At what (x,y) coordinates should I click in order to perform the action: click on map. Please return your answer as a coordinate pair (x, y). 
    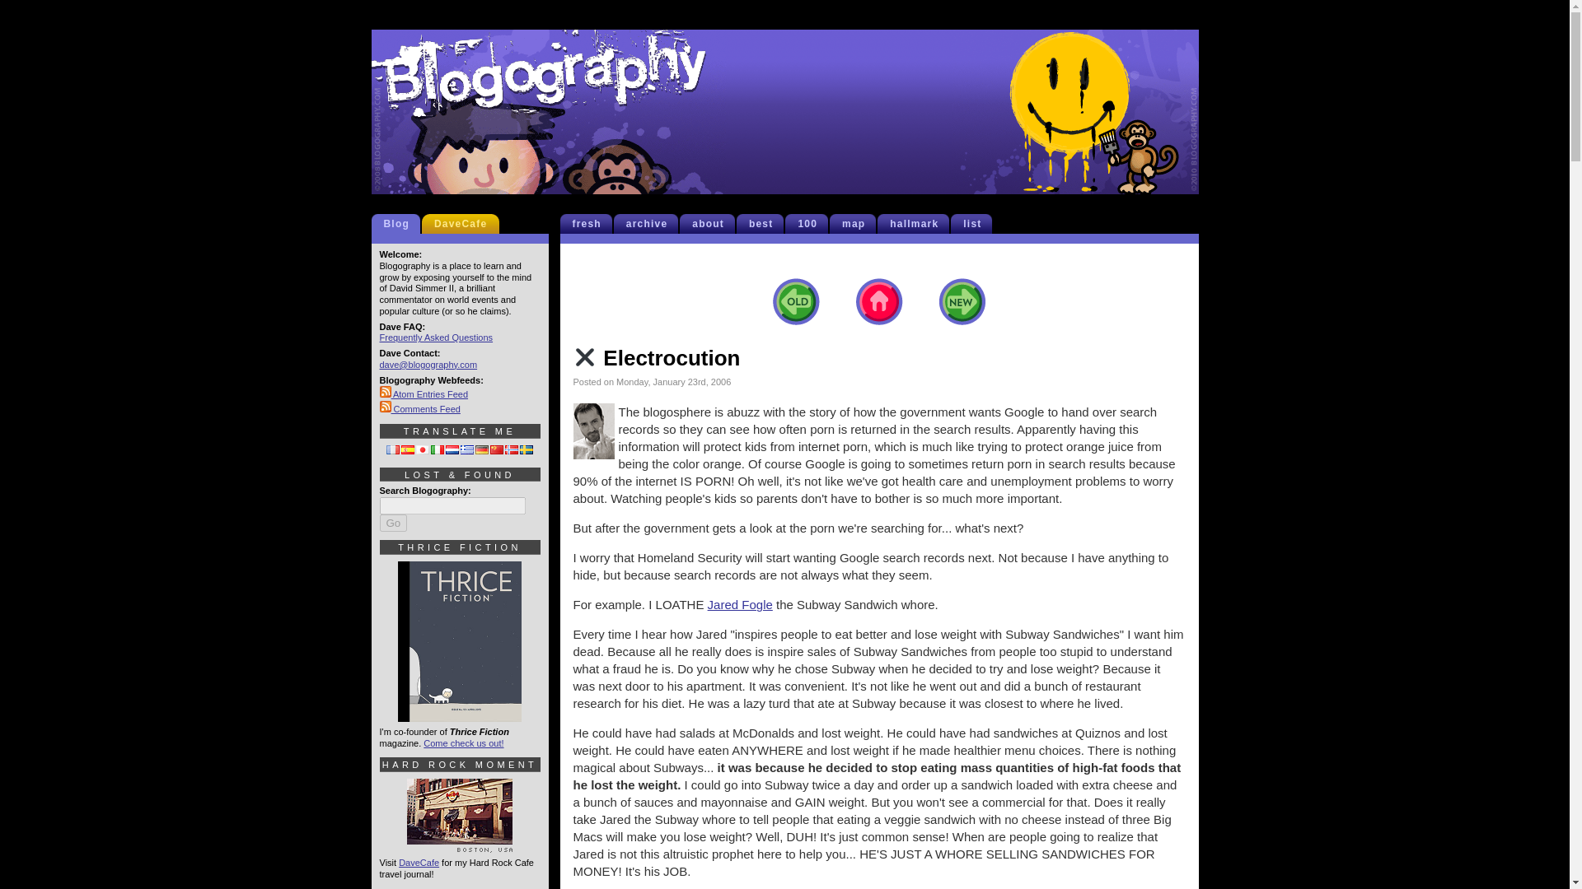
    Looking at the image, I should click on (857, 224).